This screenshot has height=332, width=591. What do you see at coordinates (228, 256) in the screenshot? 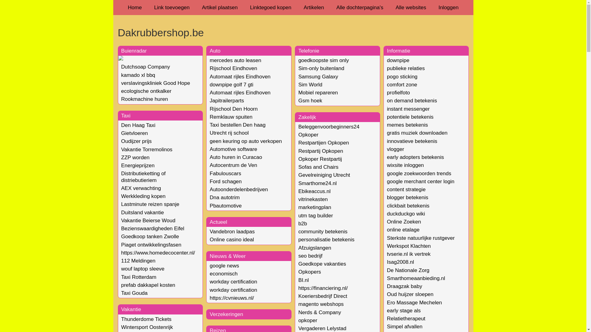
I see `Nieuws & Weer` at bounding box center [228, 256].